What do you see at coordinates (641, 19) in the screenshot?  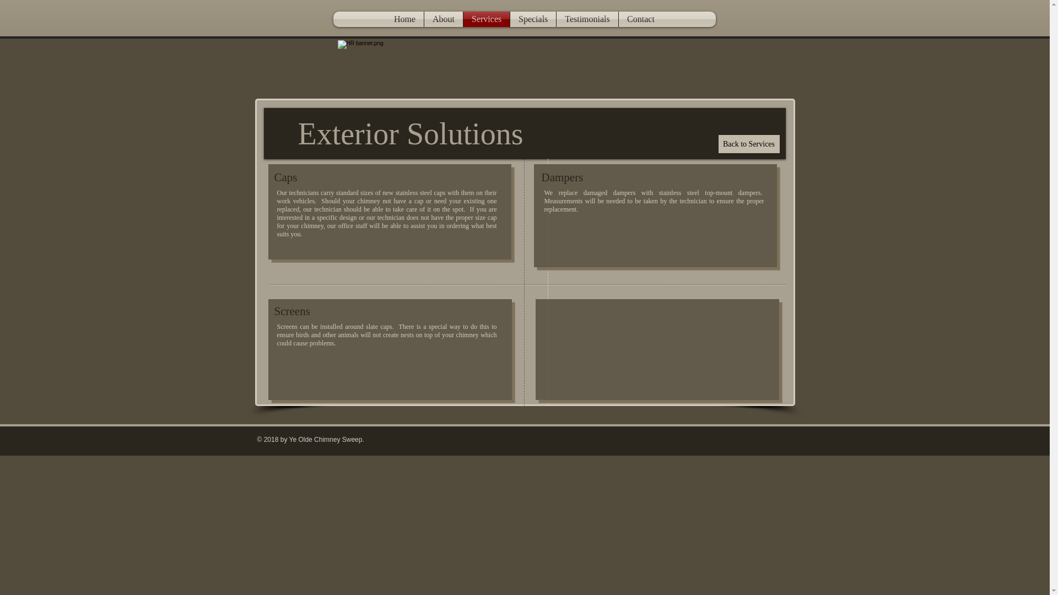 I see `Contact` at bounding box center [641, 19].